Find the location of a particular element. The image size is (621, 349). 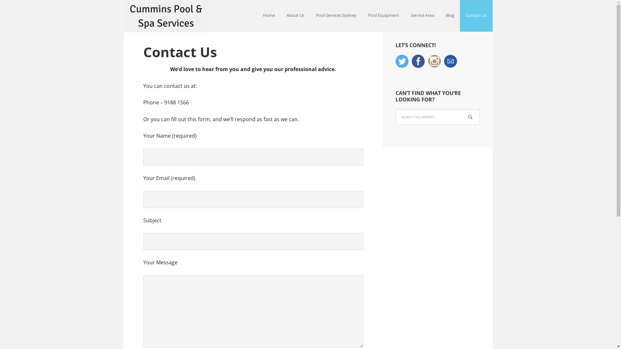

About Us is located at coordinates (296, 16).